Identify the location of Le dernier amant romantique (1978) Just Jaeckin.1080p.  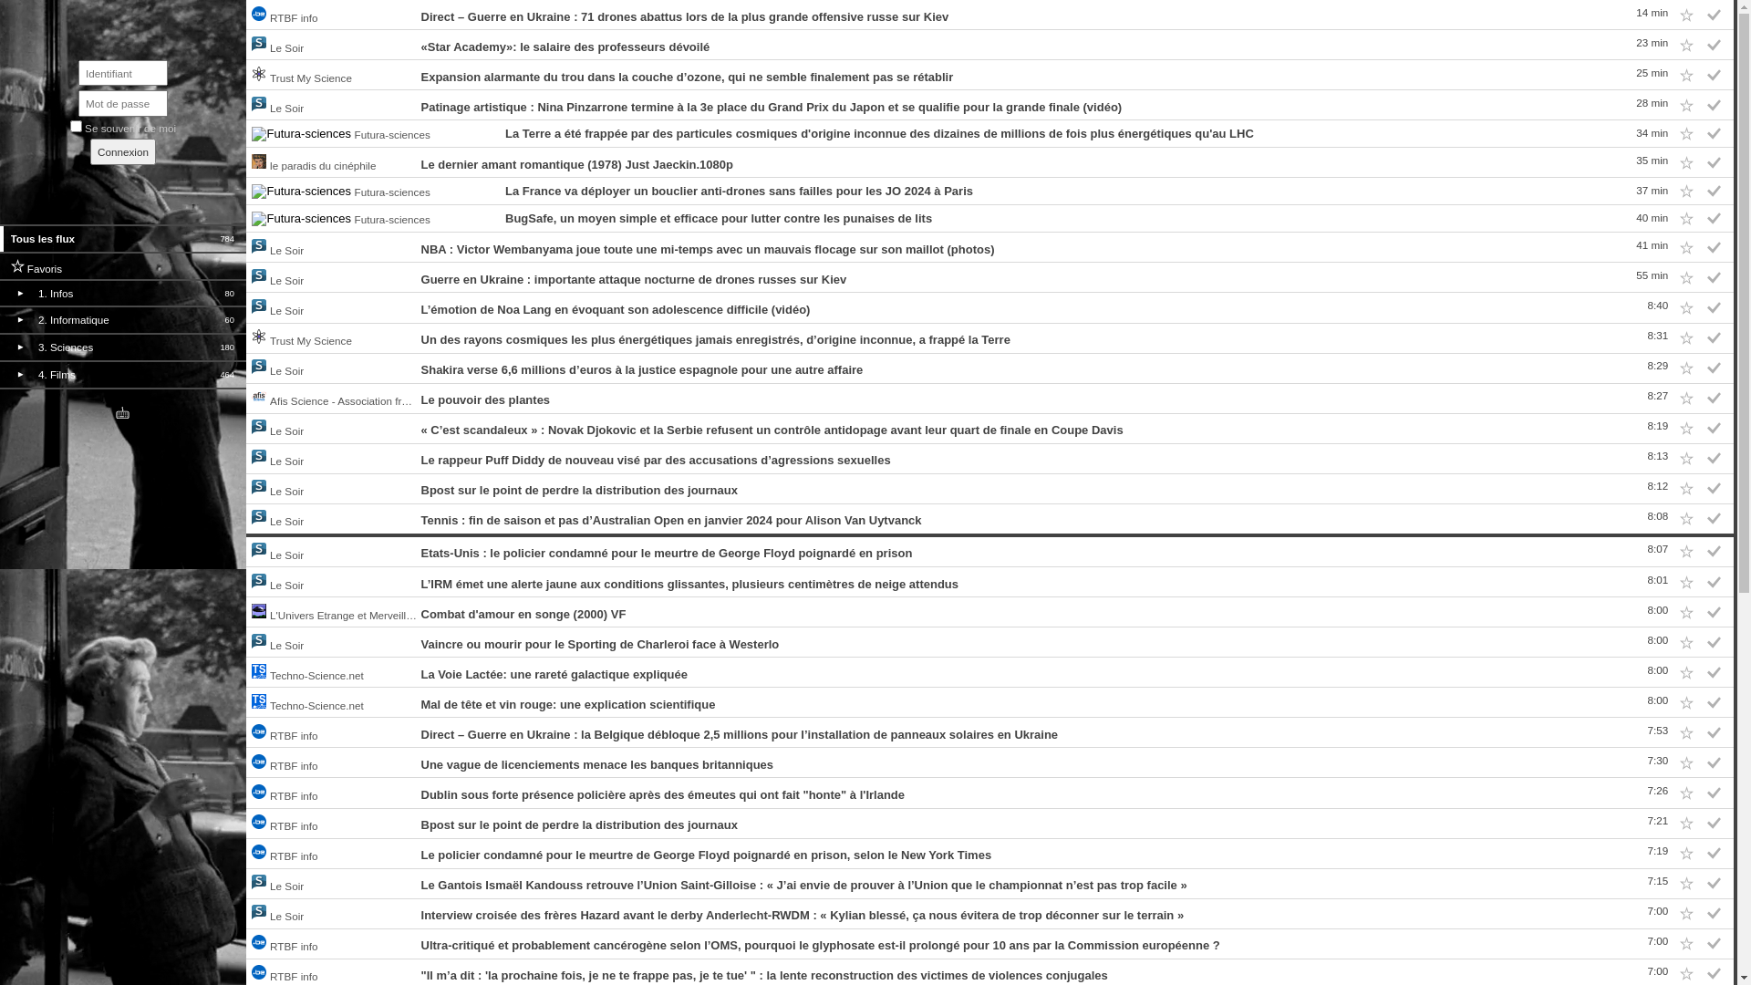
(577, 164).